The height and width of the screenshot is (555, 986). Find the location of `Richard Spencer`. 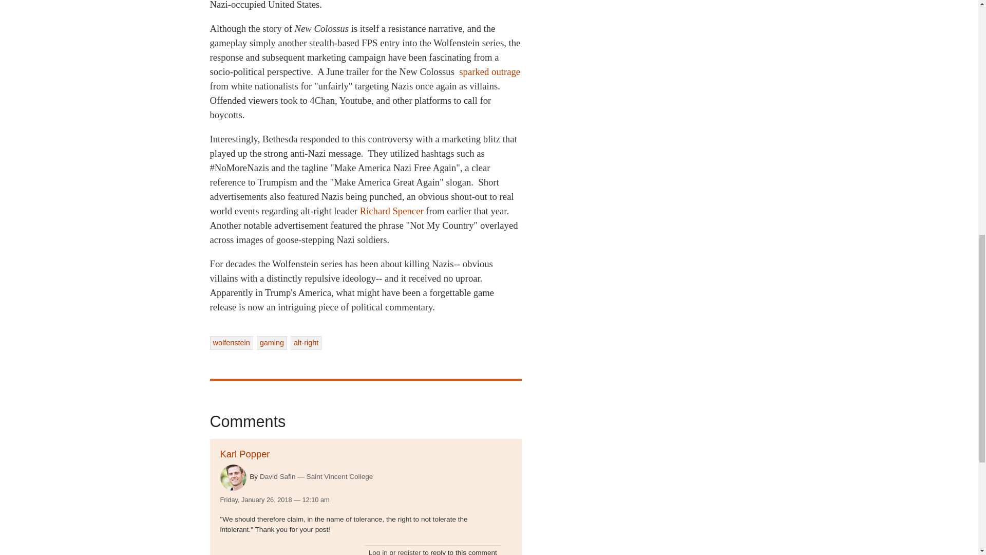

Richard Spencer is located at coordinates (391, 211).